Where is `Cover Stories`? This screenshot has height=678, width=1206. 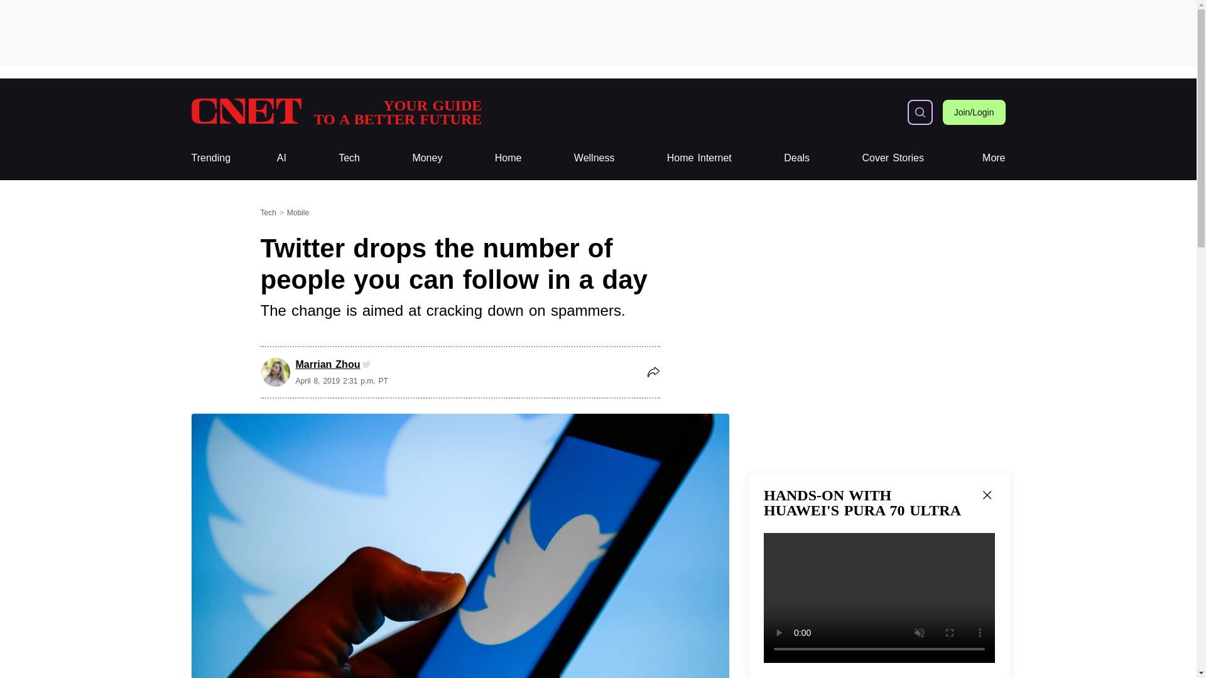
Cover Stories is located at coordinates (893, 158).